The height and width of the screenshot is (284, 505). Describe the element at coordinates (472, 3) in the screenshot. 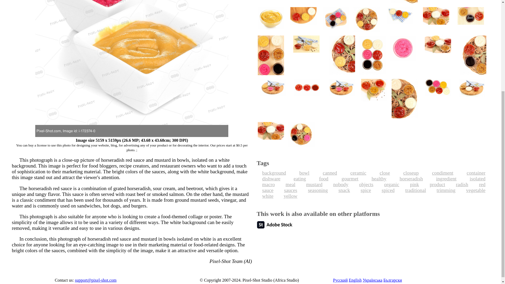

I see `Various sauces on wicker mat isolated on white` at that location.